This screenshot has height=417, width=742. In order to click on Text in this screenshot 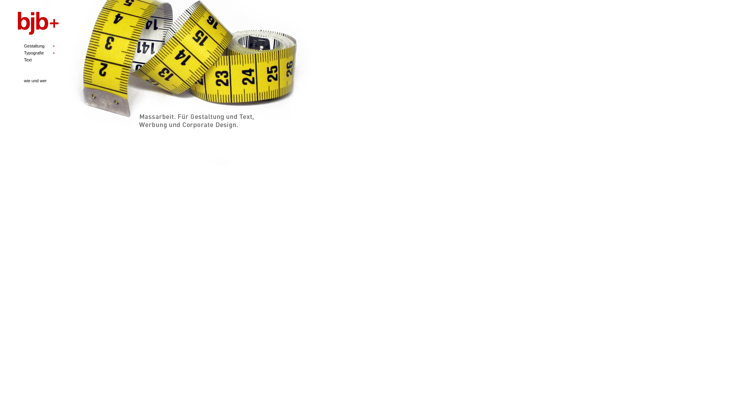, I will do `click(28, 60)`.